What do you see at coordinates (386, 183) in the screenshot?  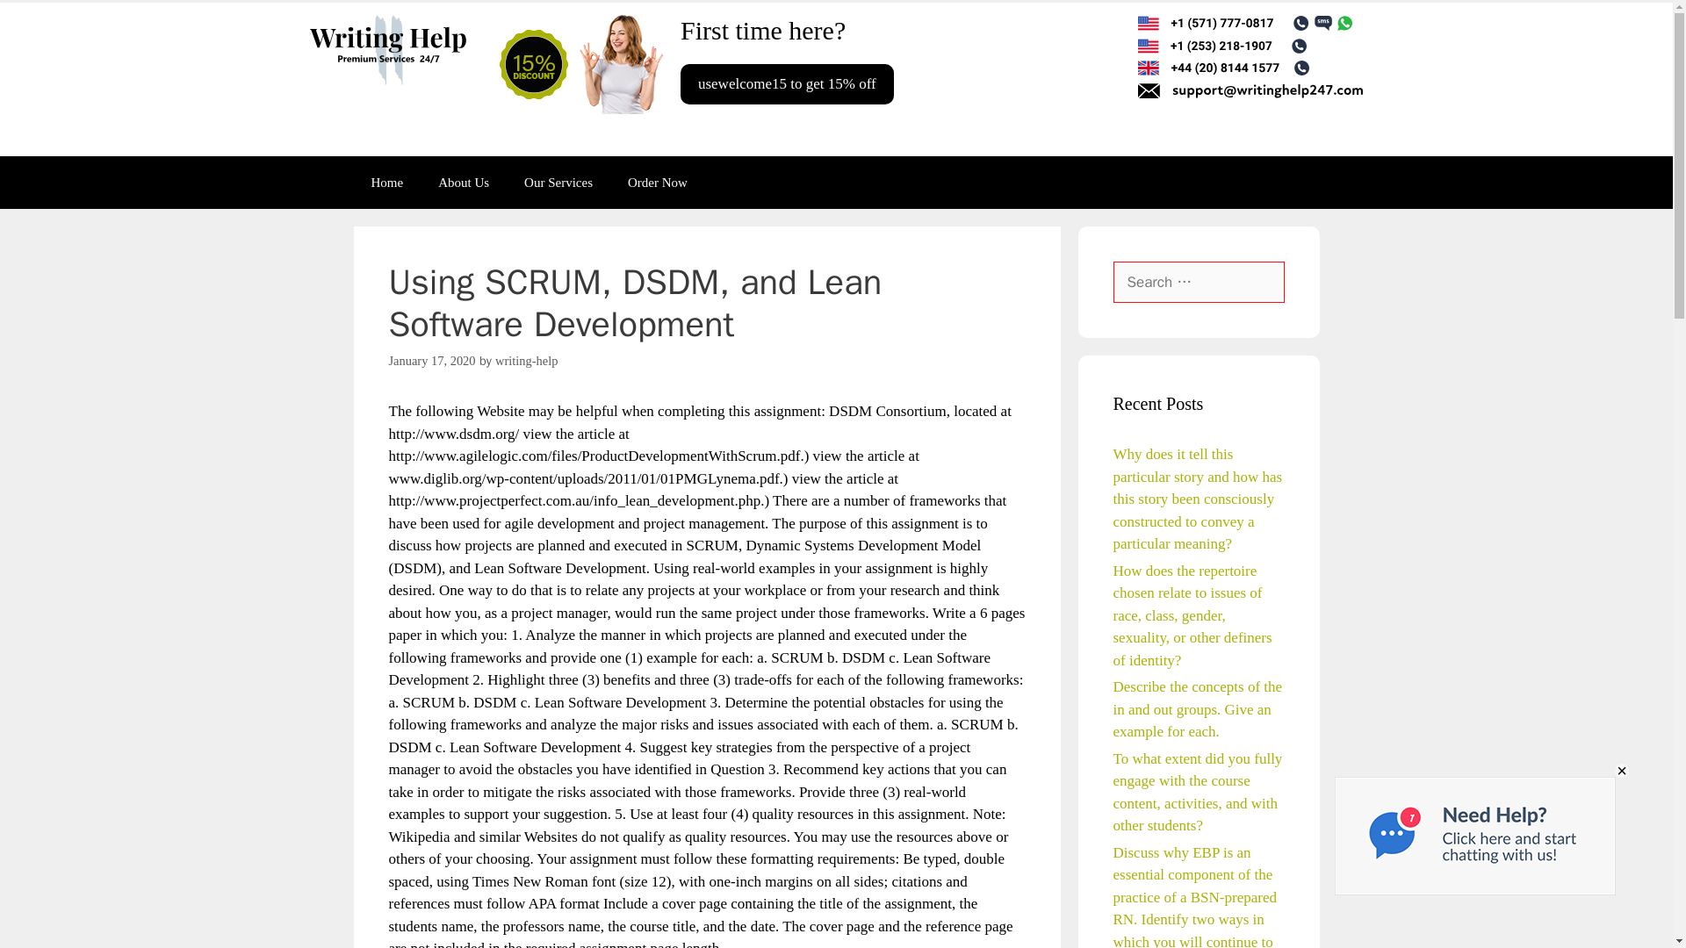 I see `Home` at bounding box center [386, 183].